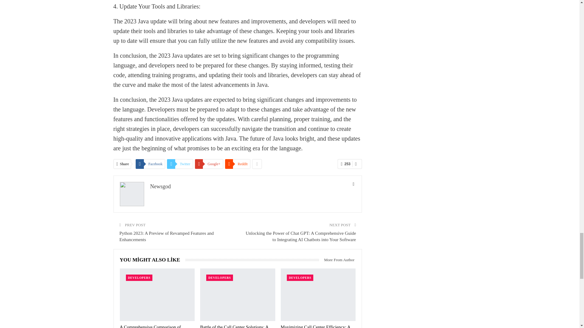 The width and height of the screenshot is (584, 328). Describe the element at coordinates (180, 164) in the screenshot. I see `Twitter` at that location.